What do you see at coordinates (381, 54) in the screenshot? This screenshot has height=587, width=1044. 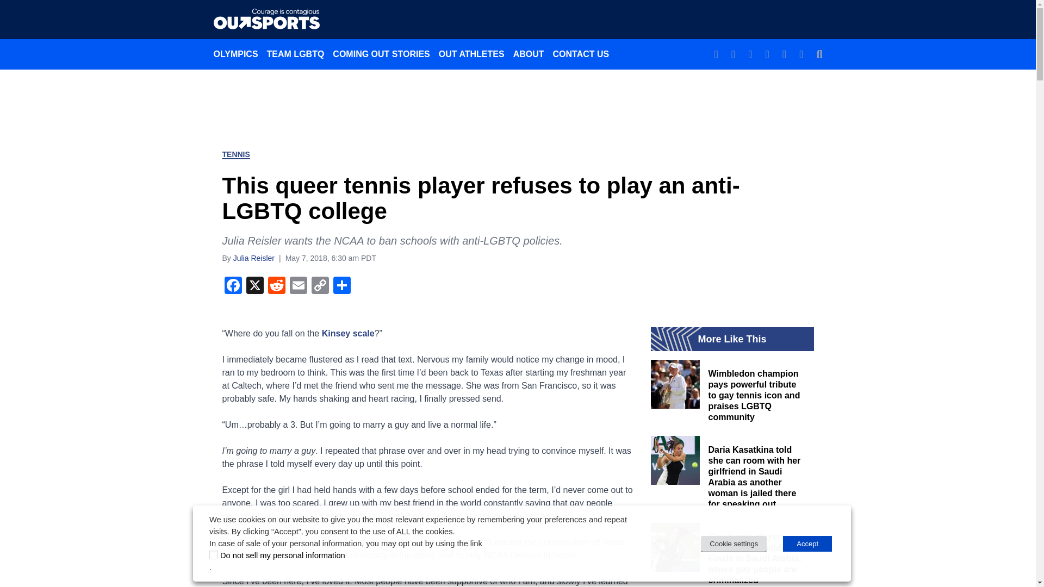 I see `COMING OUT STORIES` at bounding box center [381, 54].